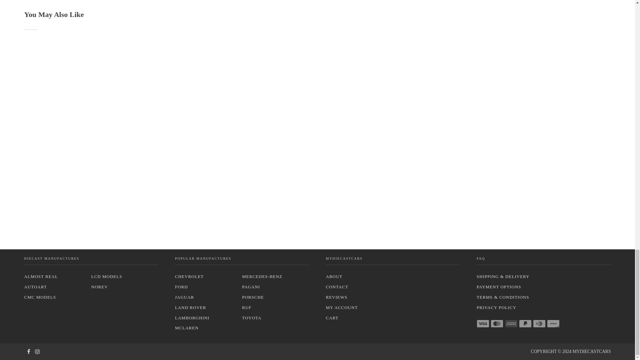  What do you see at coordinates (511, 323) in the screenshot?
I see `American Express` at bounding box center [511, 323].